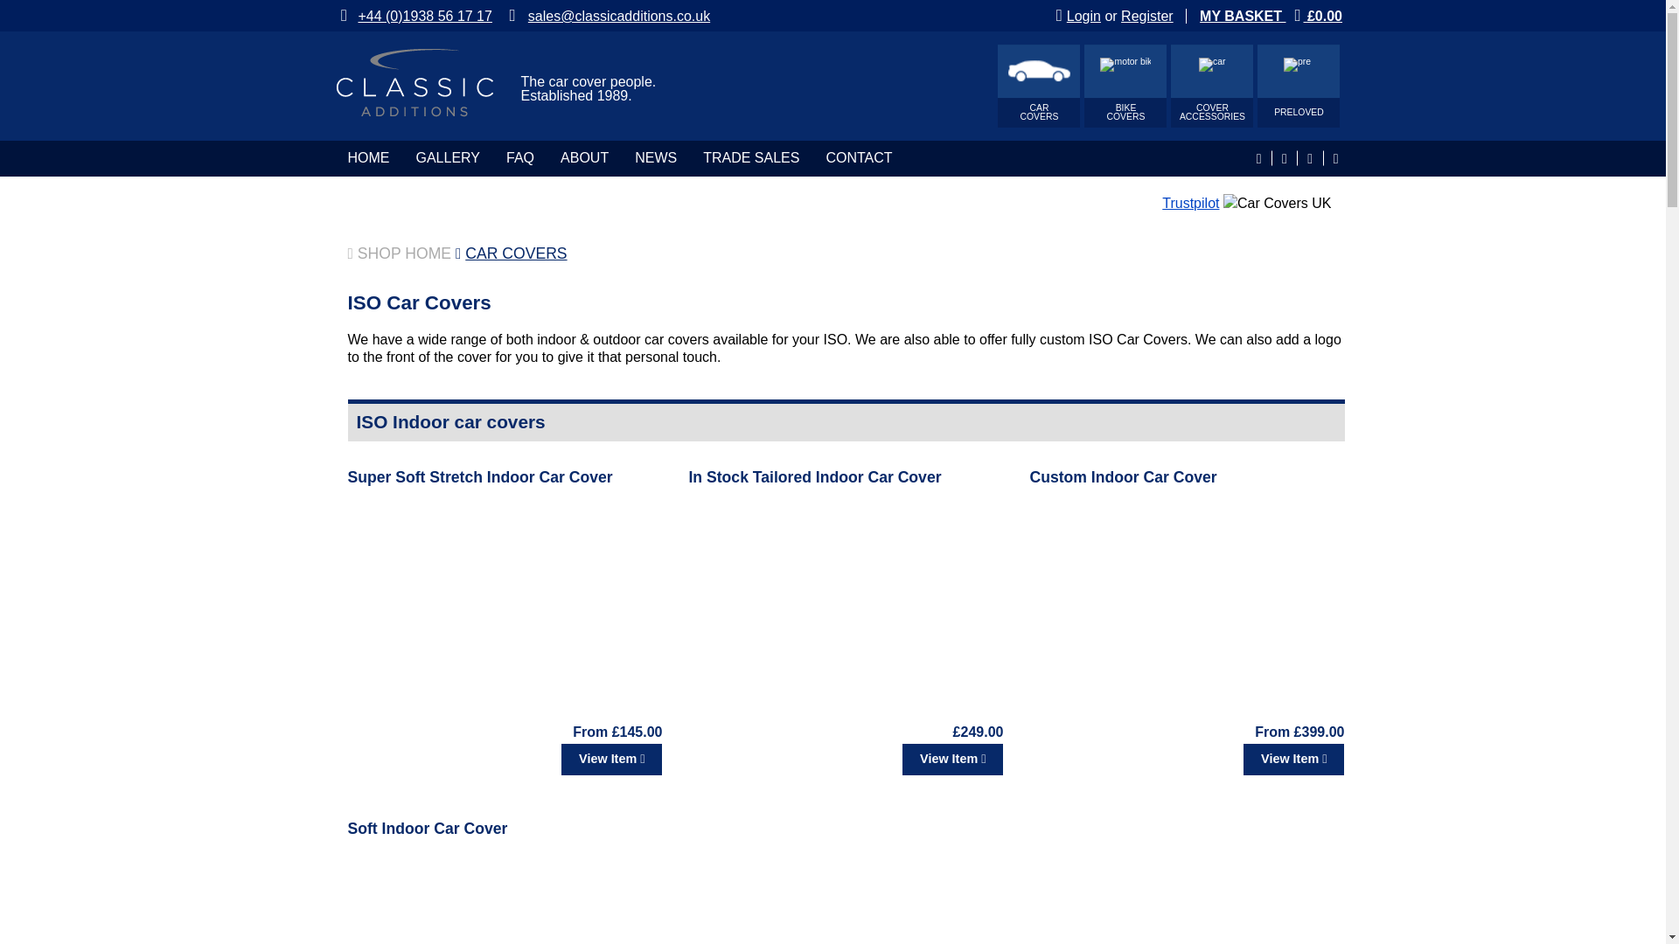 This screenshot has width=1679, height=944. I want to click on FAQ, so click(479, 477).